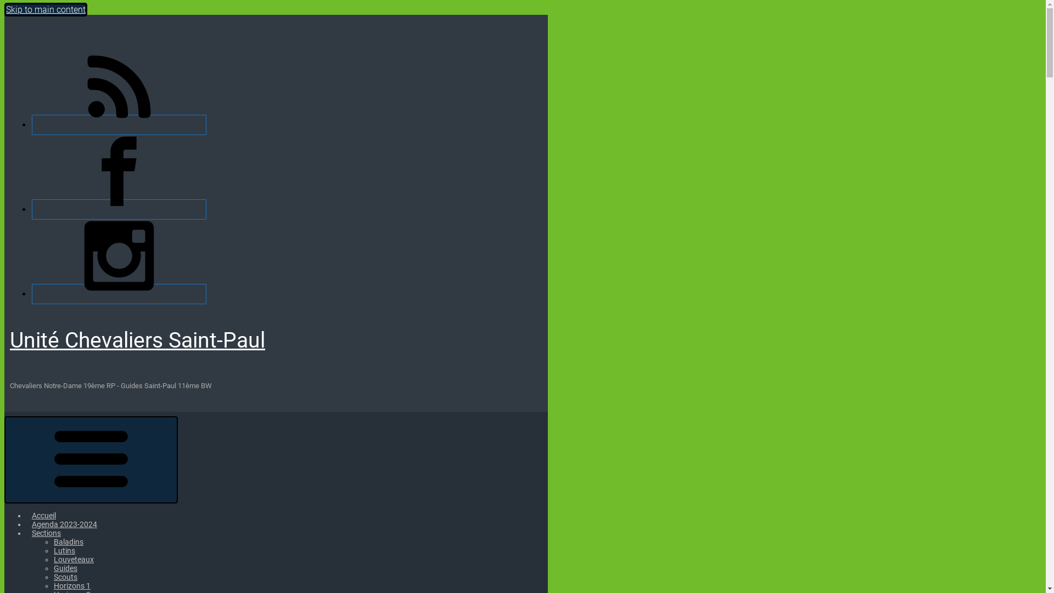 The width and height of the screenshot is (1054, 593). I want to click on Skip to main content, so click(46, 10).